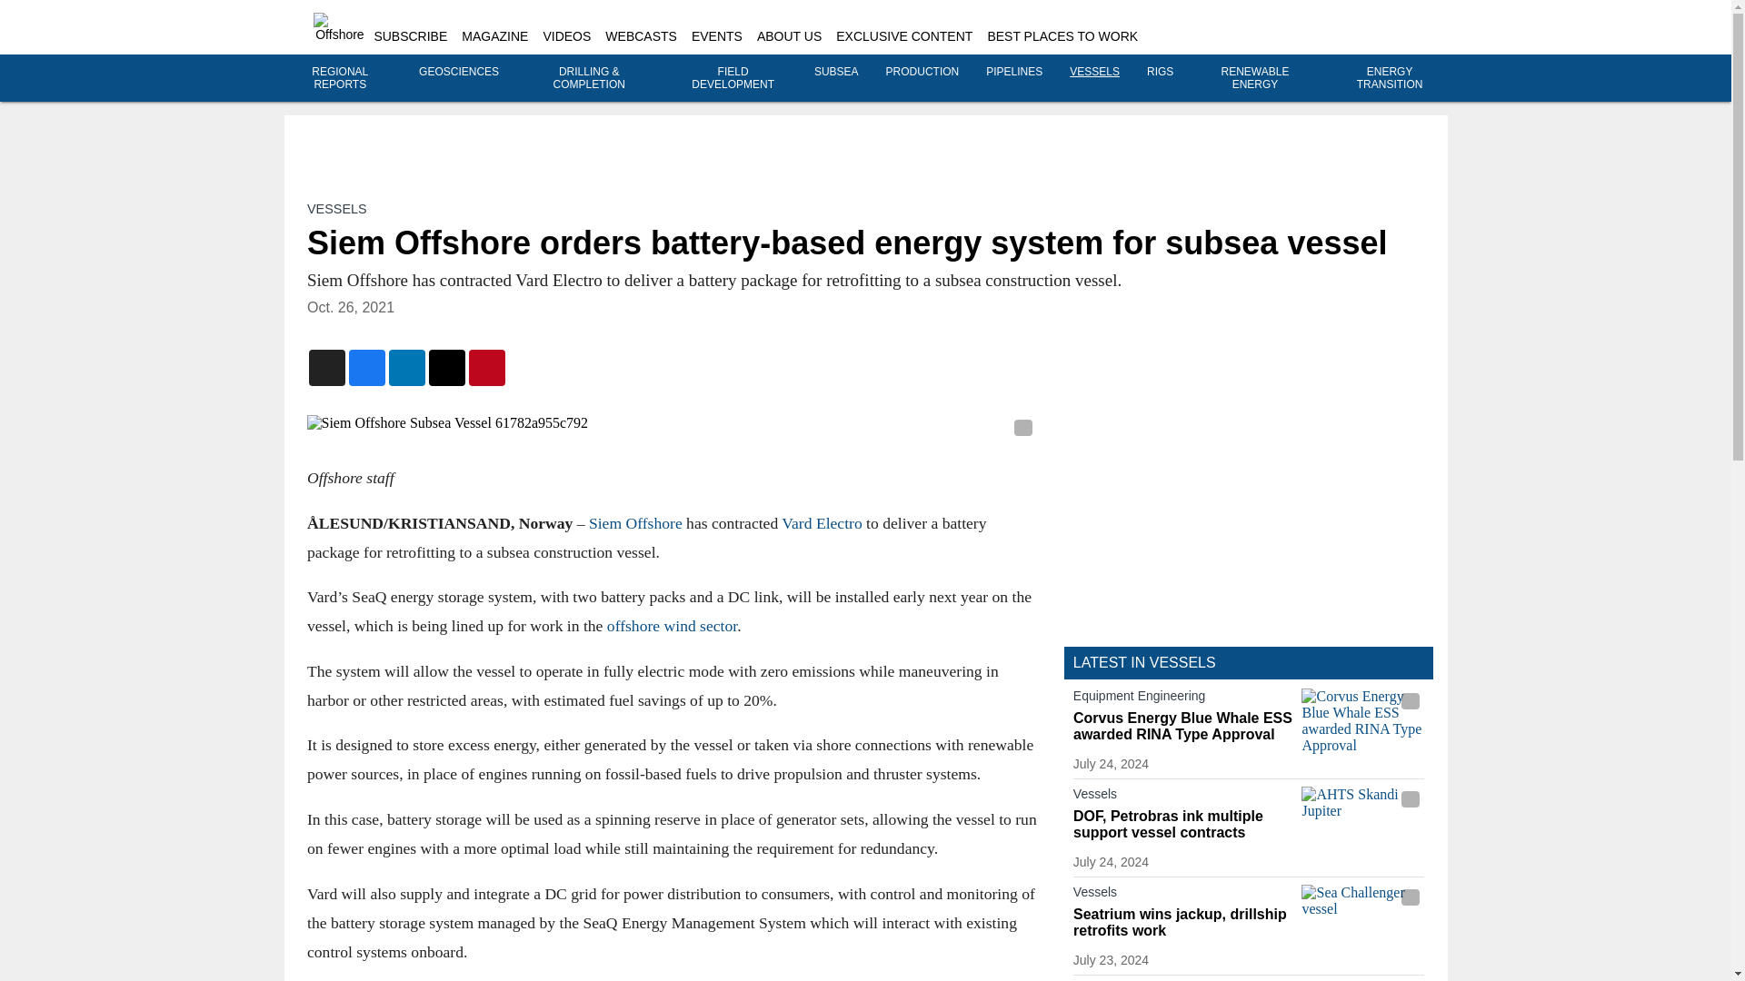 Image resolution: width=1745 pixels, height=981 pixels. What do you see at coordinates (1013, 72) in the screenshot?
I see `PIPELINES` at bounding box center [1013, 72].